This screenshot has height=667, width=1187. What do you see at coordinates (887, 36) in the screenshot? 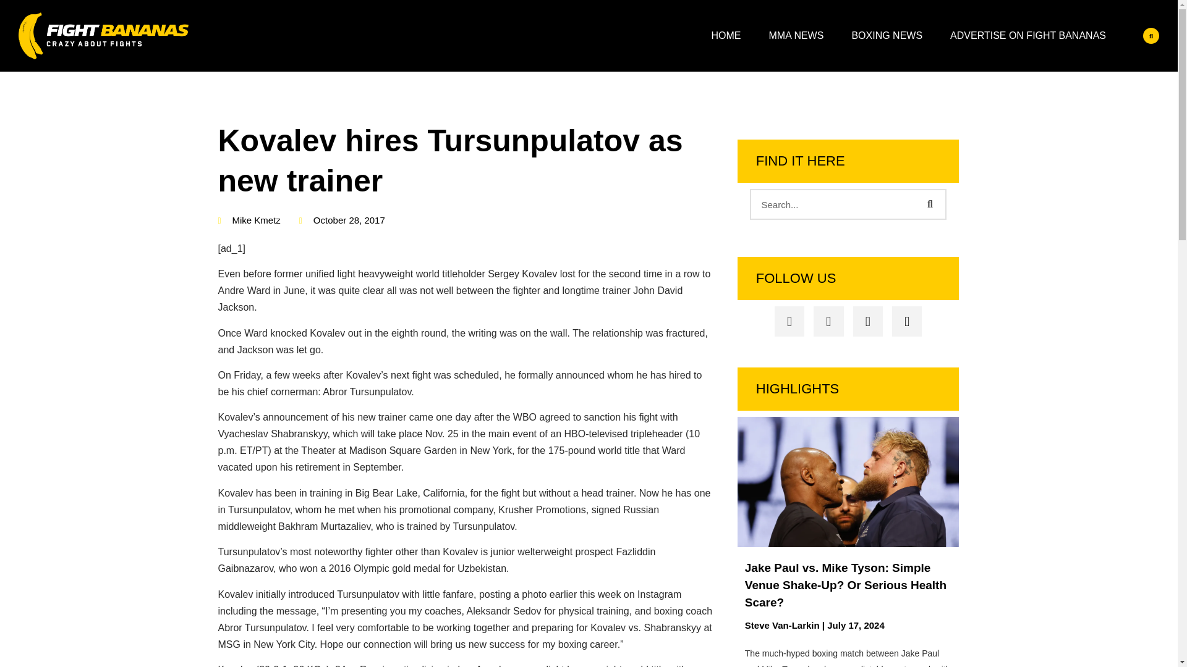
I see `BOXING NEWS` at bounding box center [887, 36].